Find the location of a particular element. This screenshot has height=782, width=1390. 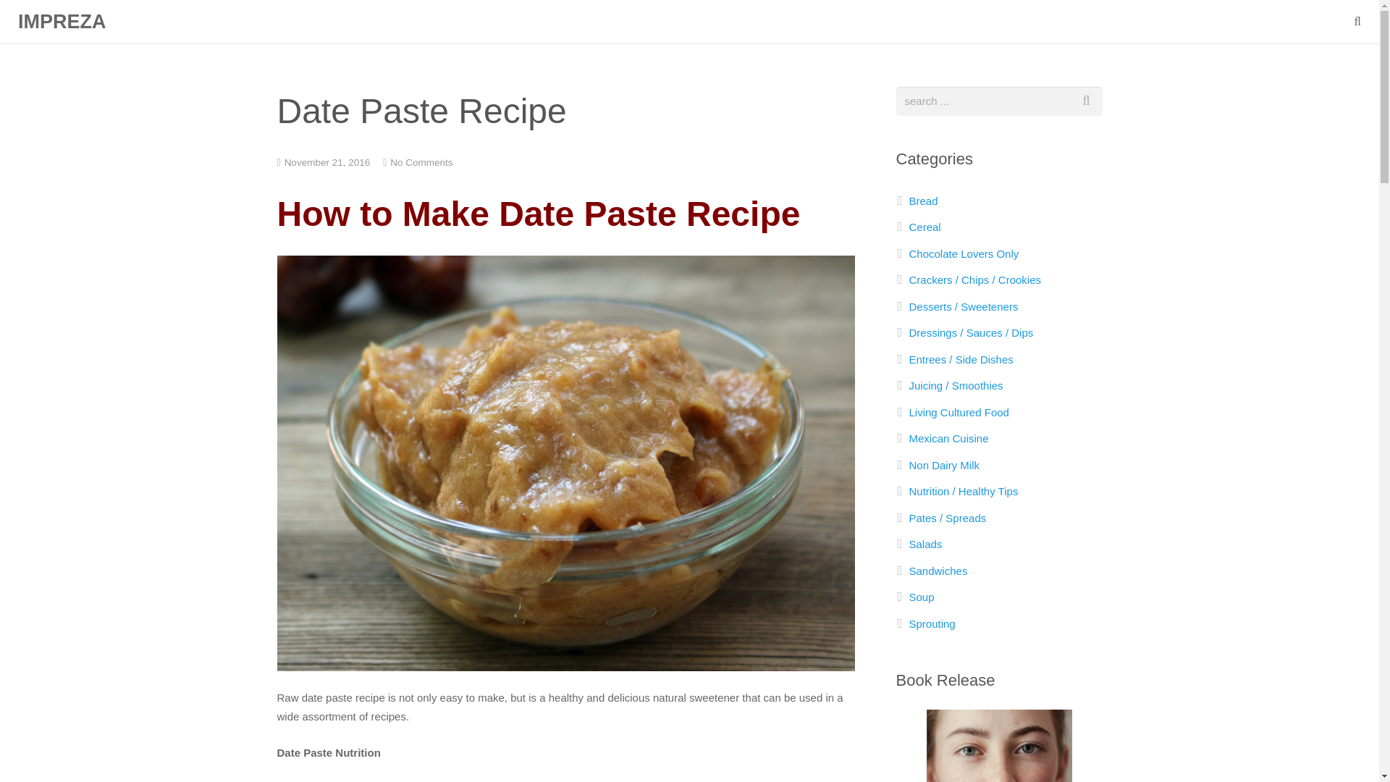

Living Cultured Food is located at coordinates (959, 411).